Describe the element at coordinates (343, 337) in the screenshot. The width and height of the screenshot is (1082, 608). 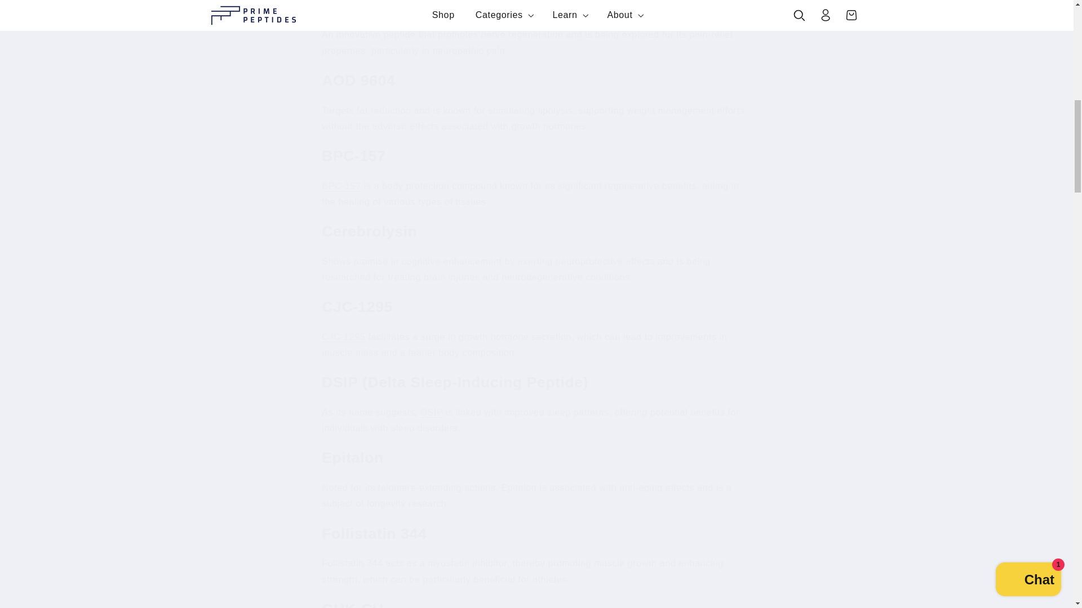
I see `buy BPC-157` at that location.